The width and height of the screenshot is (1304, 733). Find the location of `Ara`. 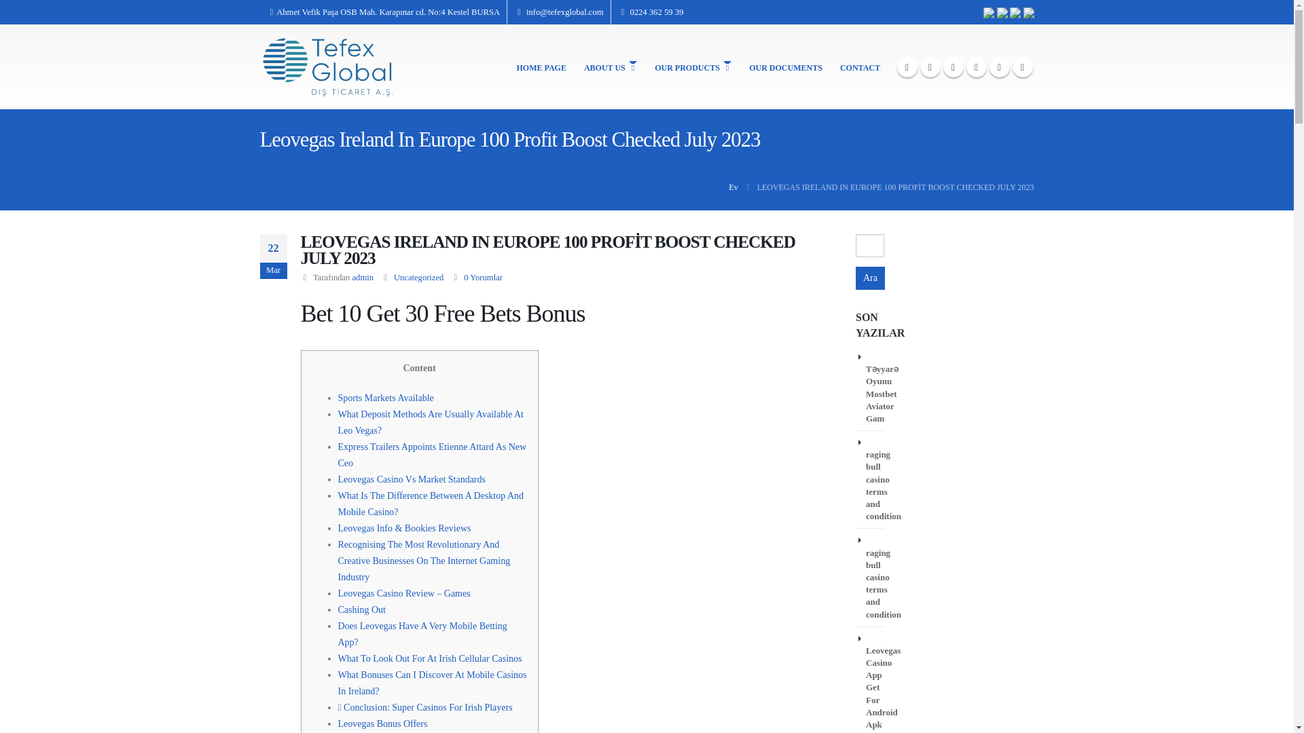

Ara is located at coordinates (870, 278).